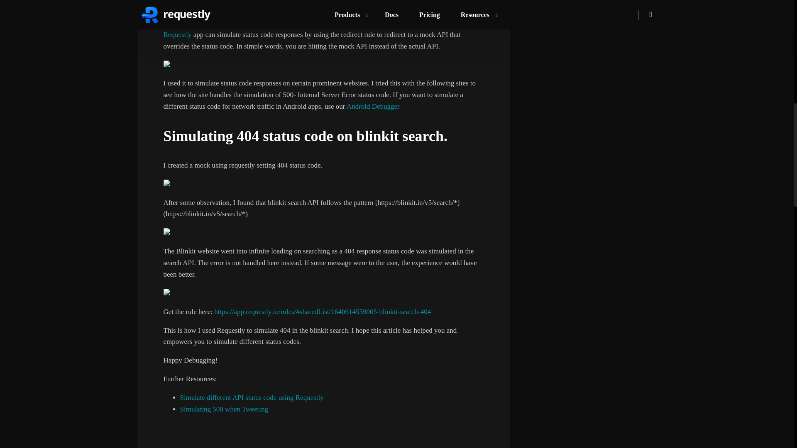 The width and height of the screenshot is (797, 448). What do you see at coordinates (234, 4) in the screenshot?
I see `Redirect URLs` at bounding box center [234, 4].